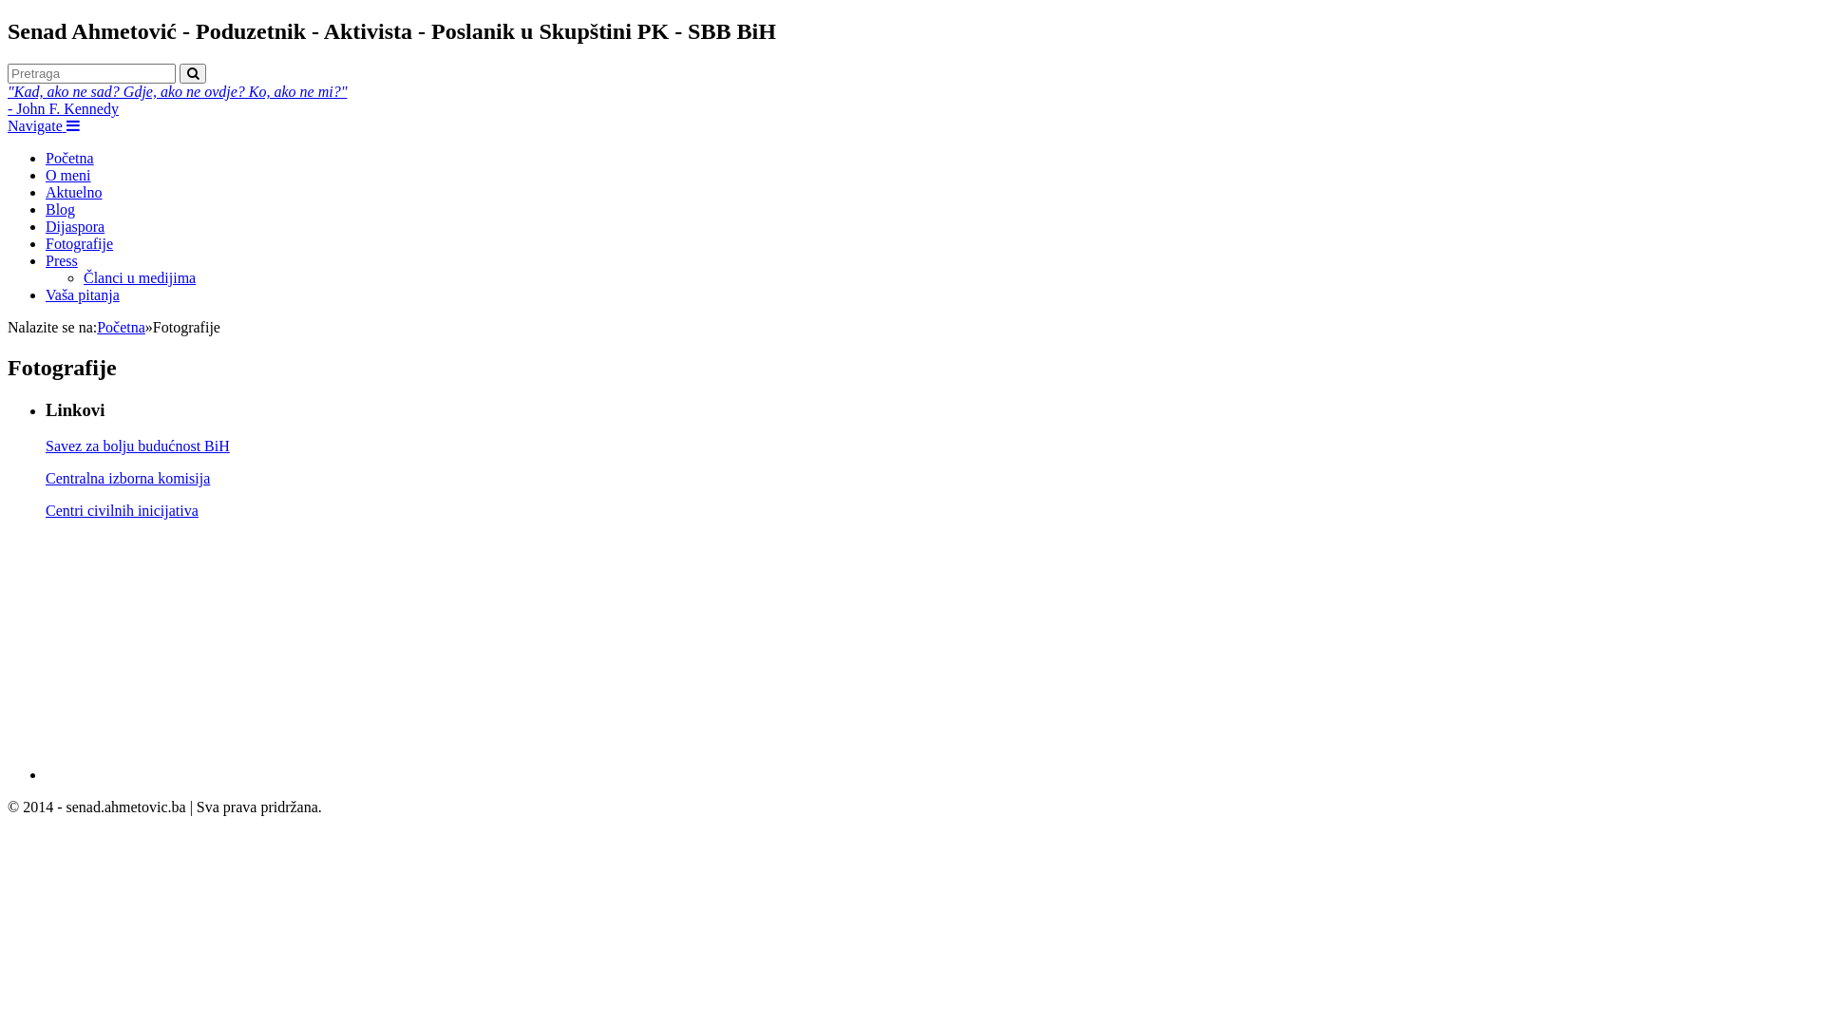 The image size is (1824, 1026). What do you see at coordinates (75, 226) in the screenshot?
I see `Dijaspora` at bounding box center [75, 226].